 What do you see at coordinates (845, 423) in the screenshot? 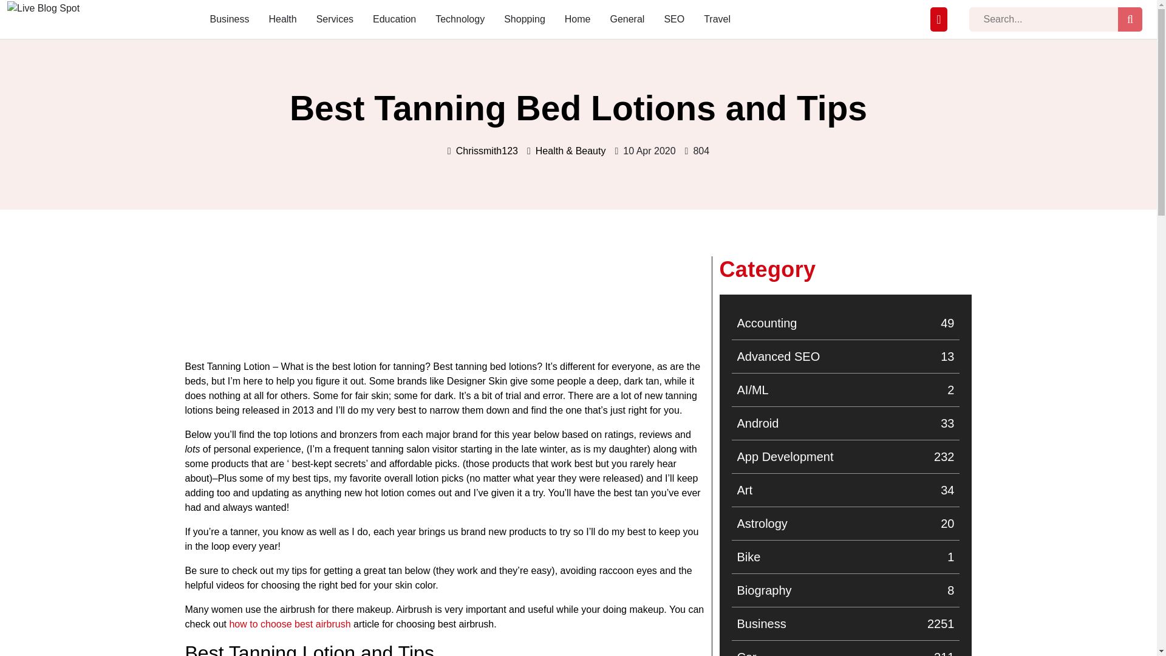
I see `How to Choose Best Airbrush` at bounding box center [845, 423].